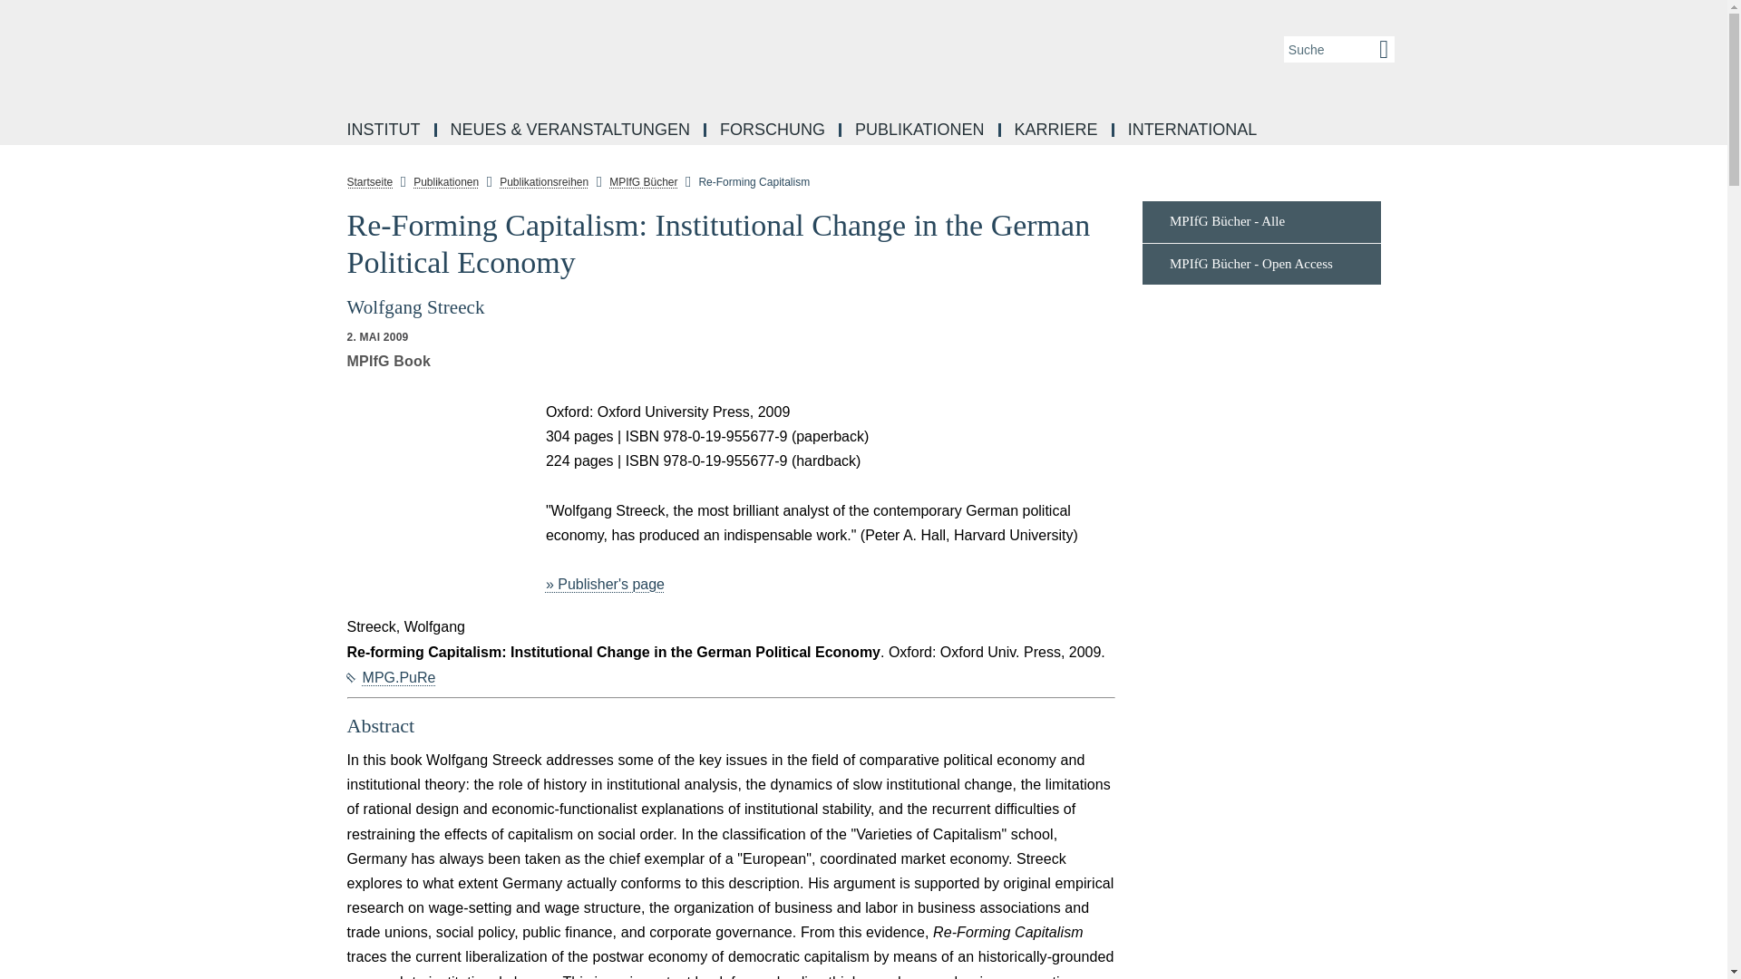 This screenshot has width=1741, height=979. Describe the element at coordinates (773, 131) in the screenshot. I see `FORSCHUNG` at that location.